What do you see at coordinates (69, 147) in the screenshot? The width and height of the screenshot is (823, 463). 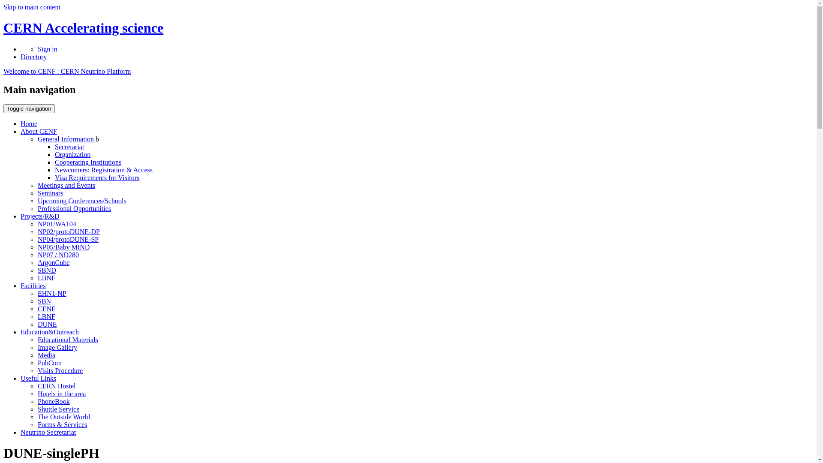 I see `Secretariat` at bounding box center [69, 147].